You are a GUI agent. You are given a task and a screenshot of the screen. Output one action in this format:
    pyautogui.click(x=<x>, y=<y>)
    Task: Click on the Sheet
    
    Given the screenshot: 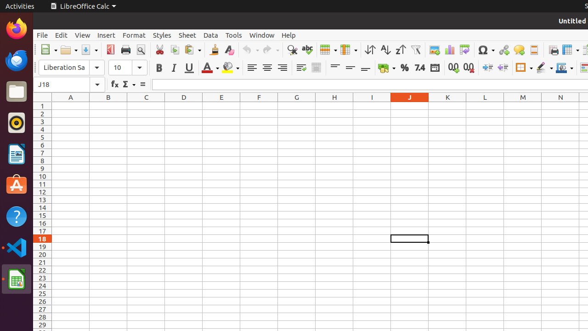 What is the action you would take?
    pyautogui.click(x=187, y=35)
    